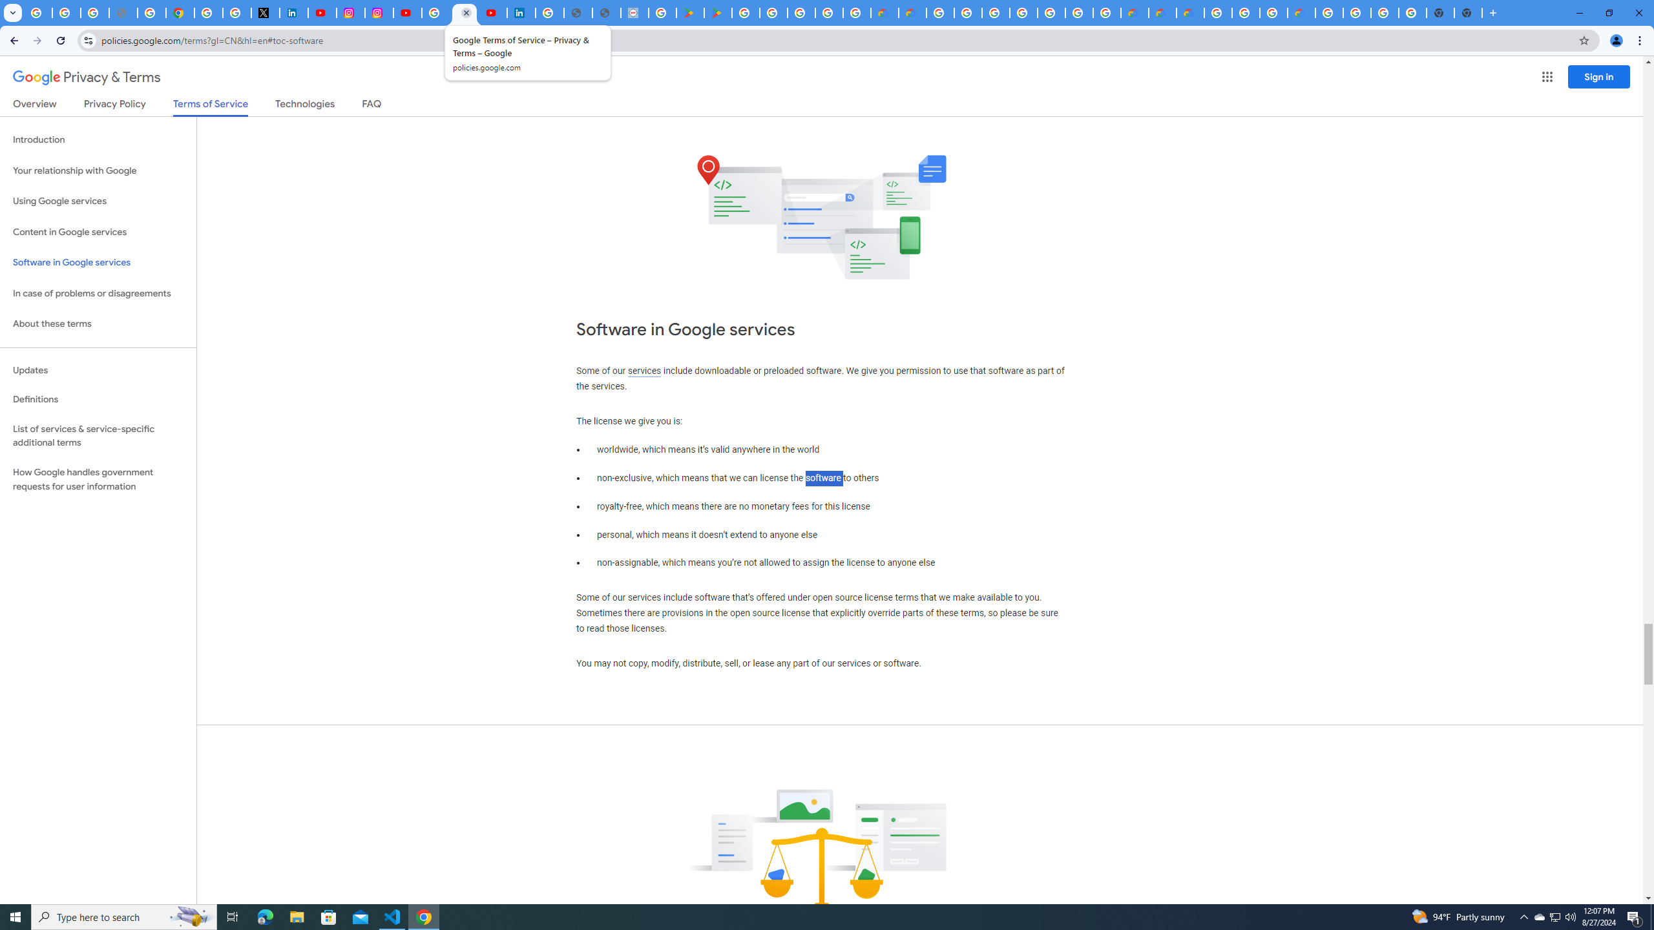 This screenshot has width=1654, height=930. Describe the element at coordinates (265, 13) in the screenshot. I see `X` at that location.